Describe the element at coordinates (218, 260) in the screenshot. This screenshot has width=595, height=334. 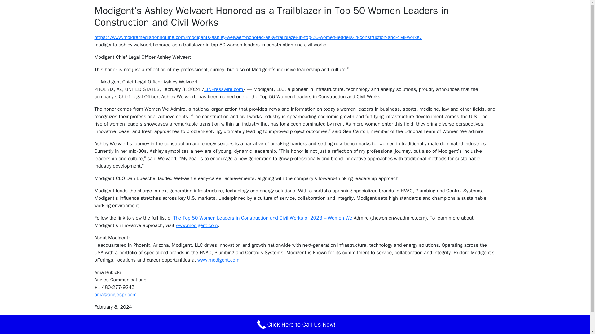
I see `www.modigent.com` at that location.